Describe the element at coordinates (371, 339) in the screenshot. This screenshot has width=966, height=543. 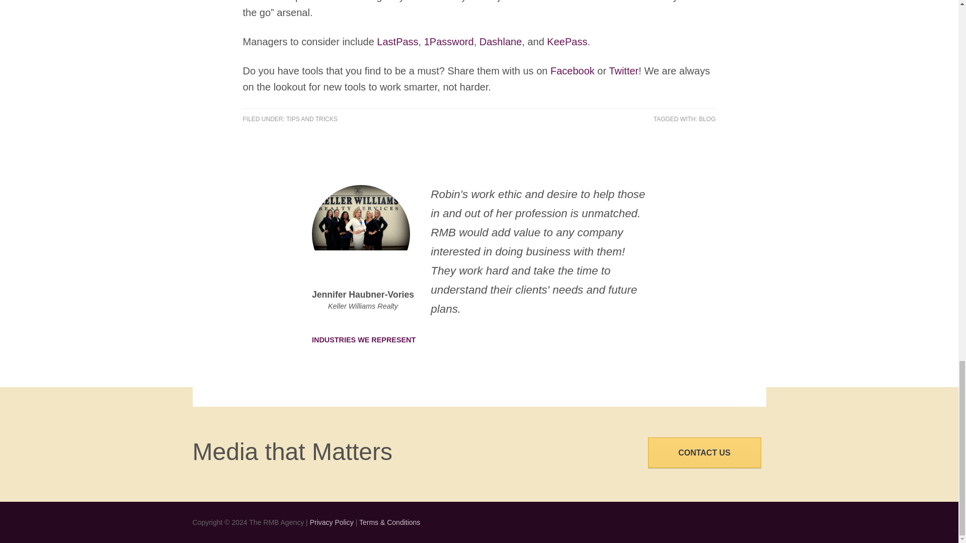
I see `INDUSTRIES WE REPRESENT` at that location.